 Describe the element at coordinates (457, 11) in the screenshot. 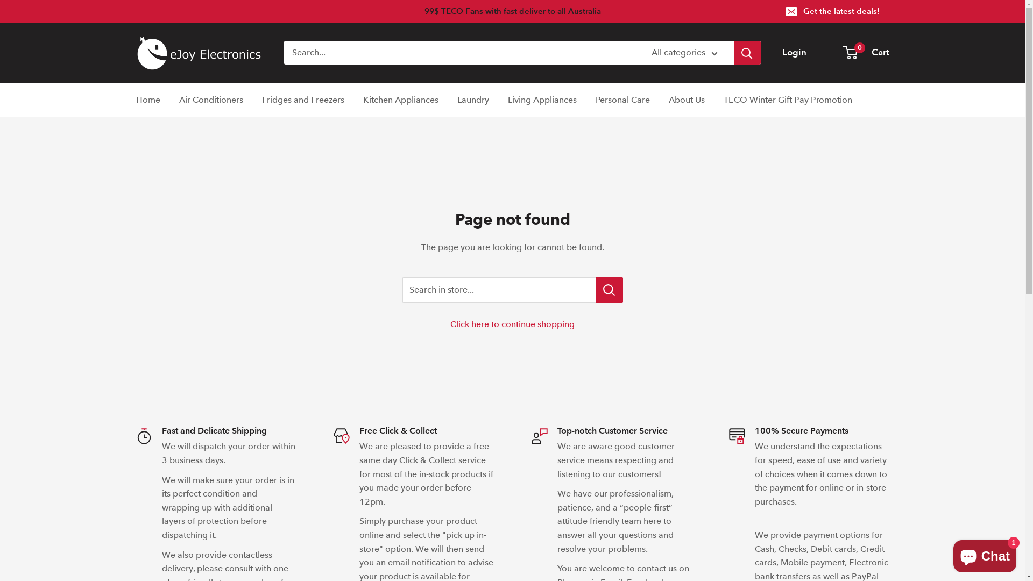

I see `99$ TECO Fans with fast deliver to all Australia` at that location.